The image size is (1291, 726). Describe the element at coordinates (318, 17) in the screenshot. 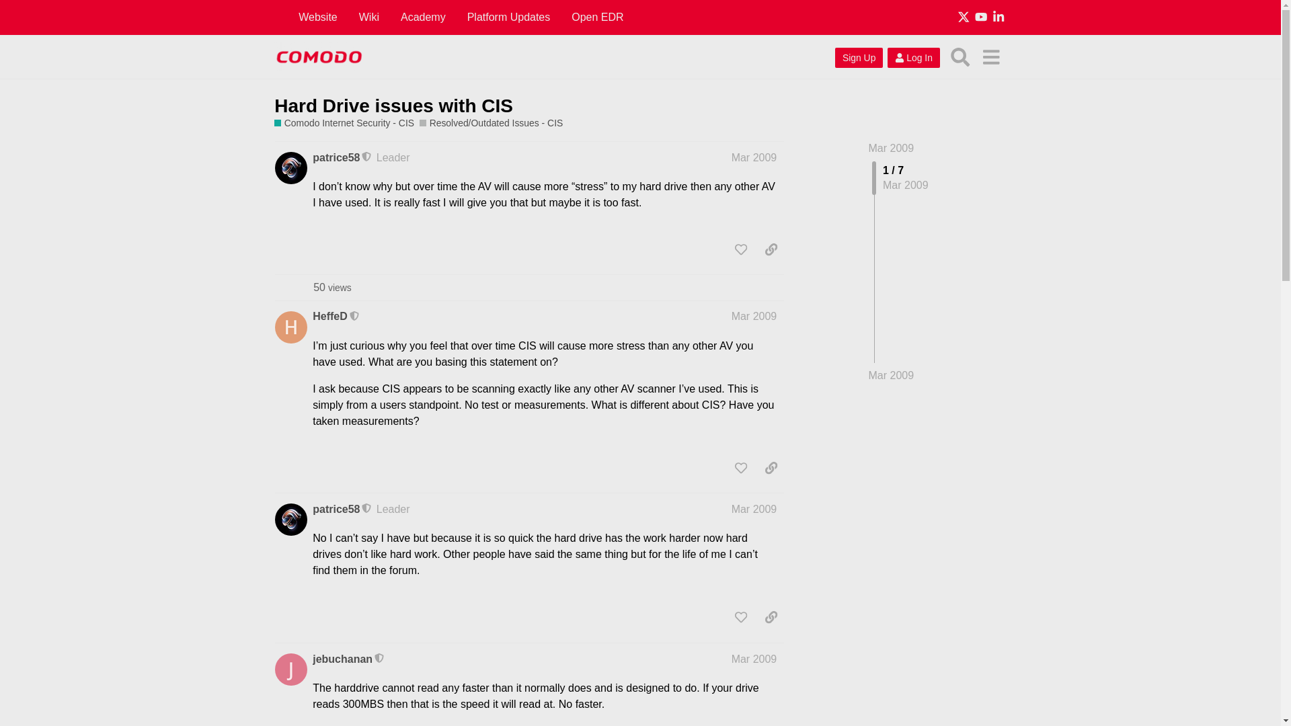

I see `Website` at that location.